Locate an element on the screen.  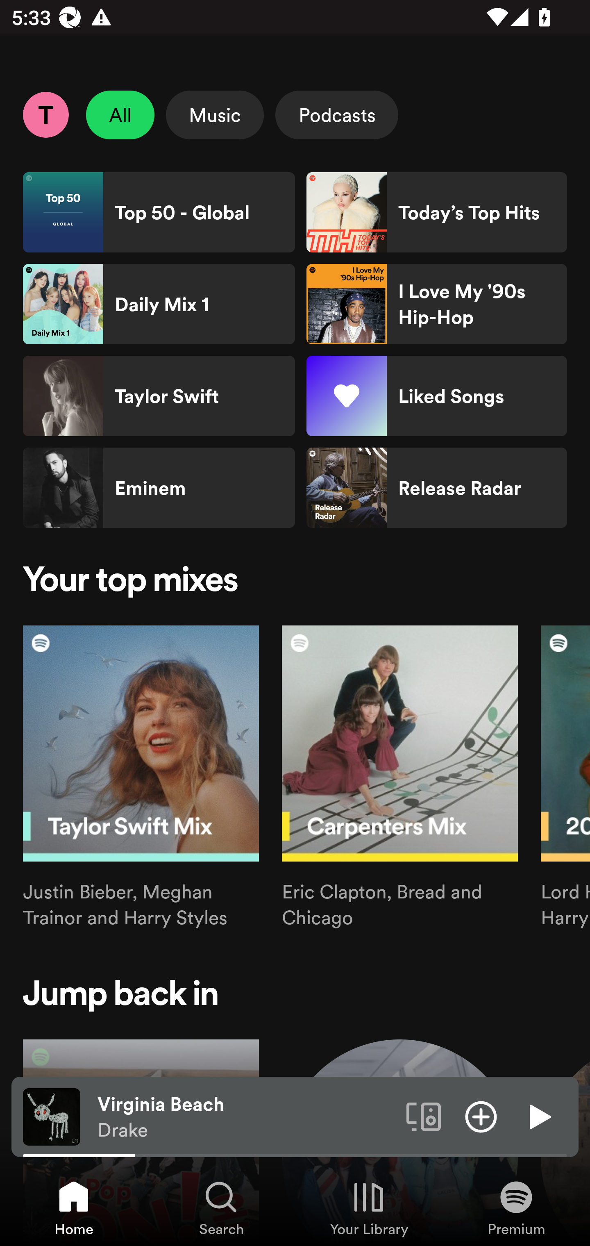
All Unselect All is located at coordinates (120, 115).